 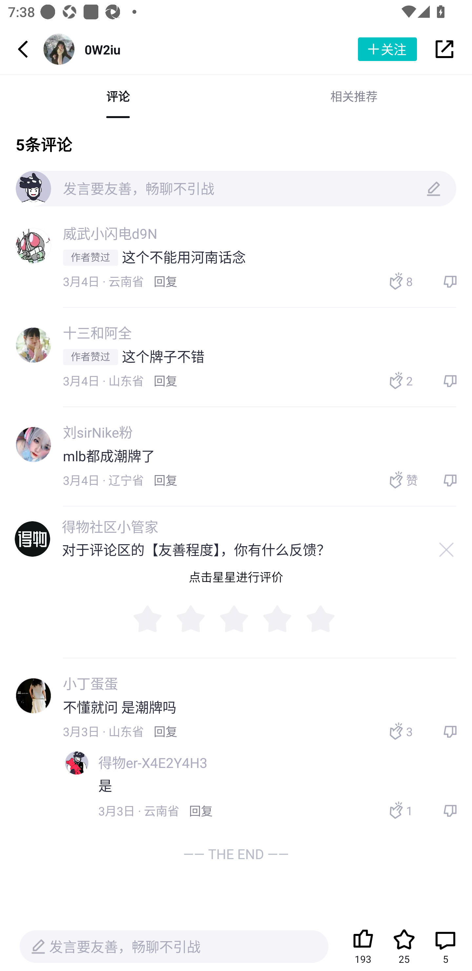 I want to click on 0W2iu, so click(x=102, y=49).